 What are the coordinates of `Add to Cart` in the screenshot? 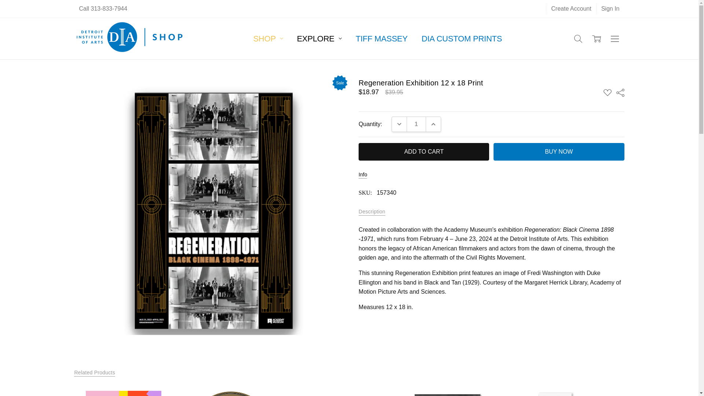 It's located at (424, 152).